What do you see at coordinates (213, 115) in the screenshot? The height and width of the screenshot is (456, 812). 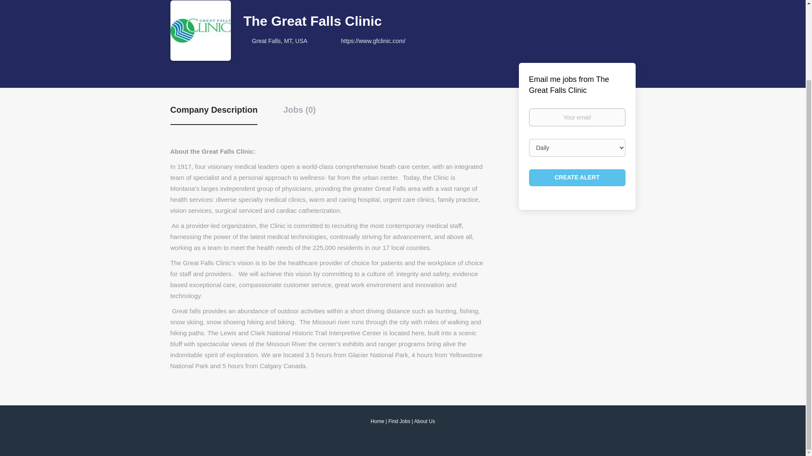 I see `Company Description` at bounding box center [213, 115].